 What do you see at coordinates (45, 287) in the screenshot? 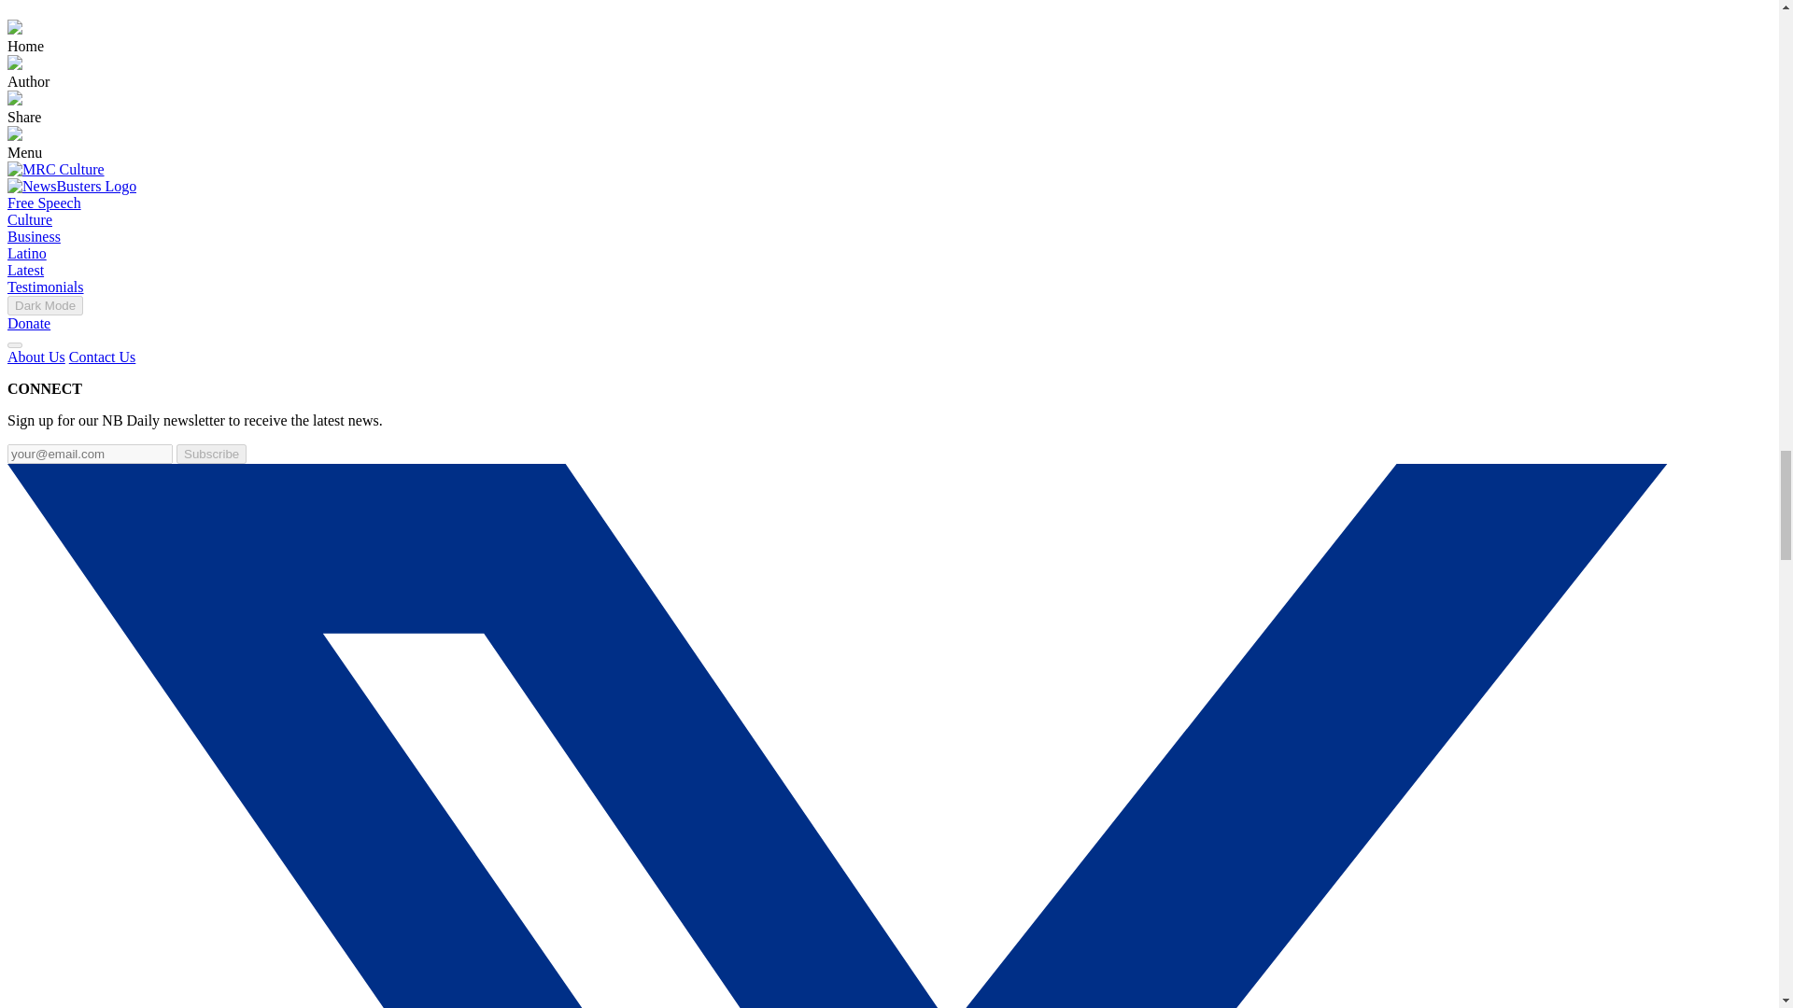
I see `Testimonials` at bounding box center [45, 287].